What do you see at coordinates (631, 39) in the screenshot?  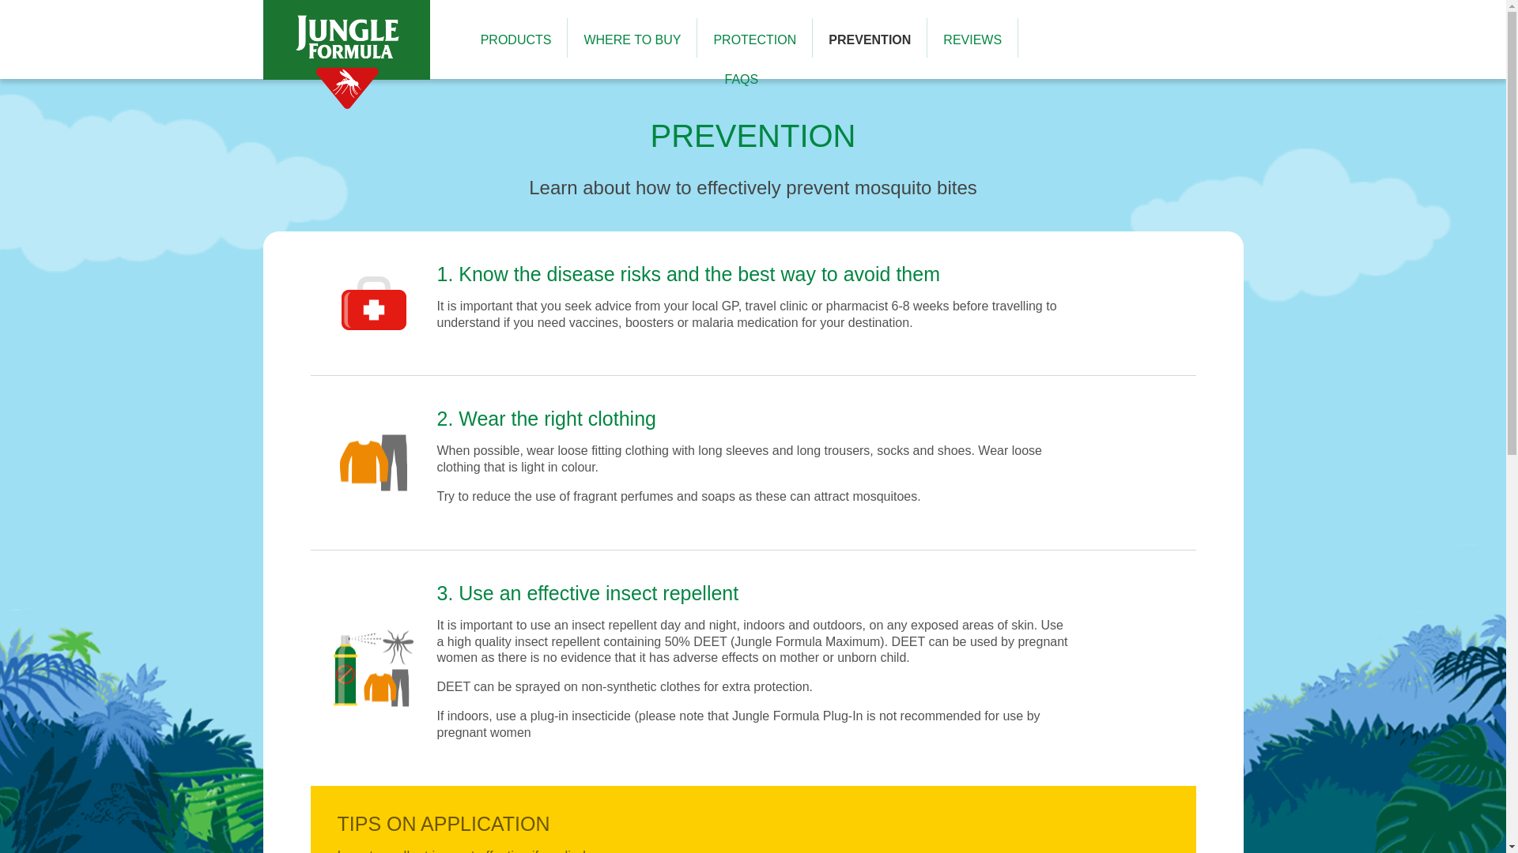 I see `WHERE TO BUY` at bounding box center [631, 39].